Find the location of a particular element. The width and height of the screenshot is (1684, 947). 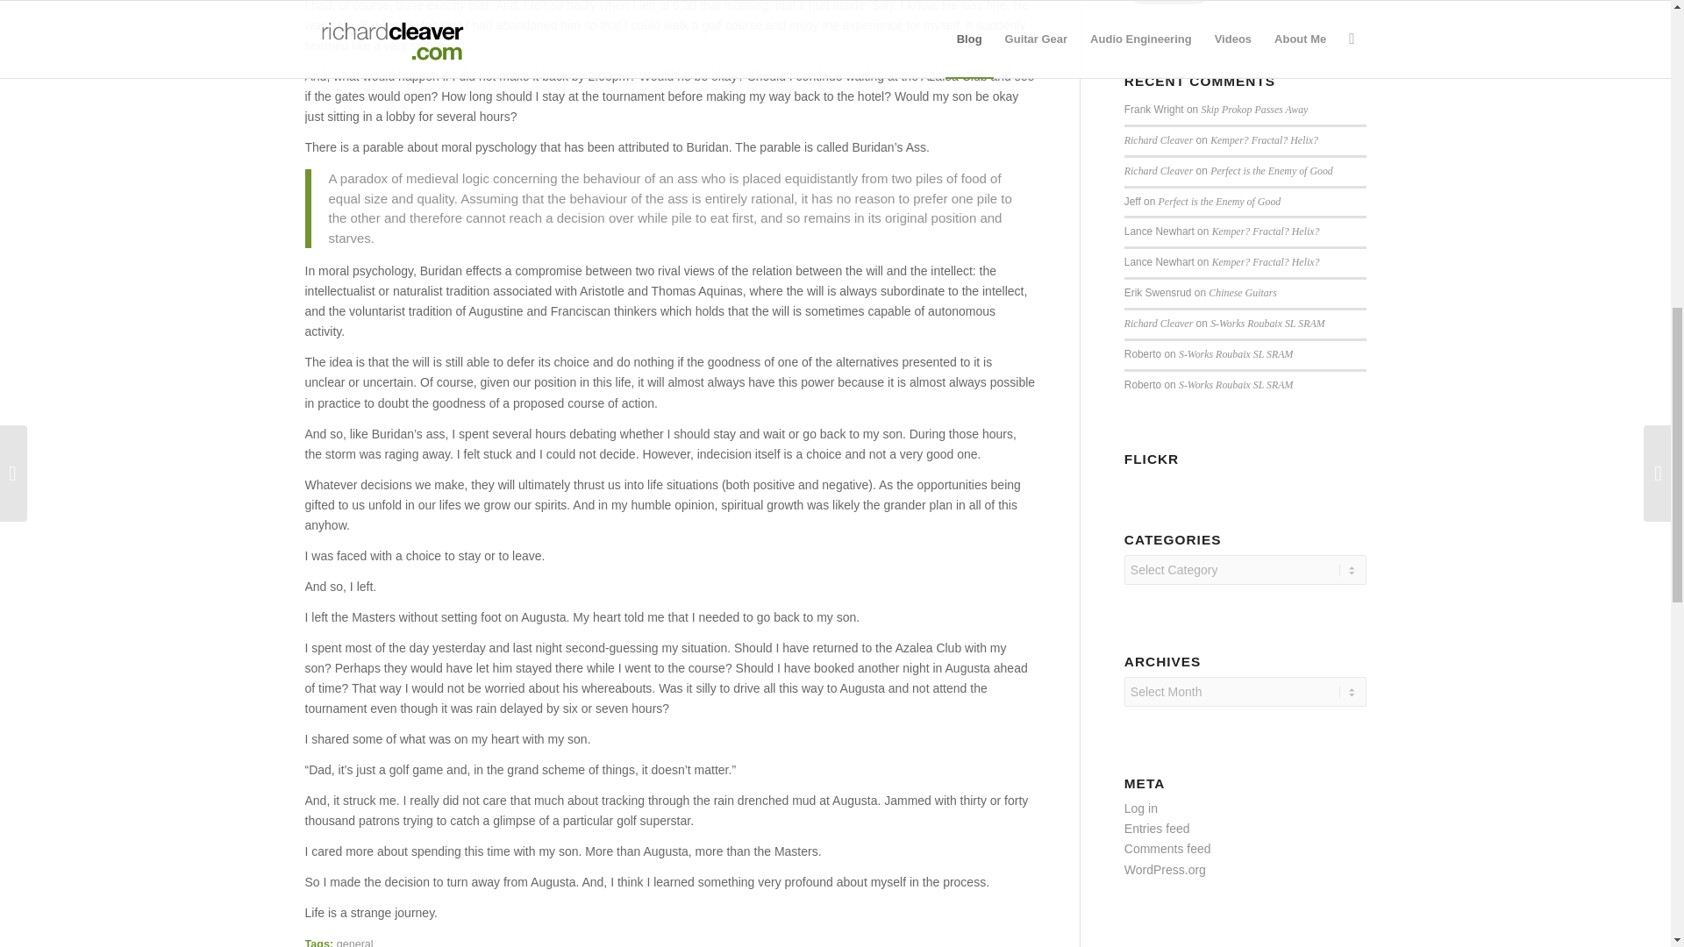

Kemper? Fractal? Helix? is located at coordinates (1265, 140).